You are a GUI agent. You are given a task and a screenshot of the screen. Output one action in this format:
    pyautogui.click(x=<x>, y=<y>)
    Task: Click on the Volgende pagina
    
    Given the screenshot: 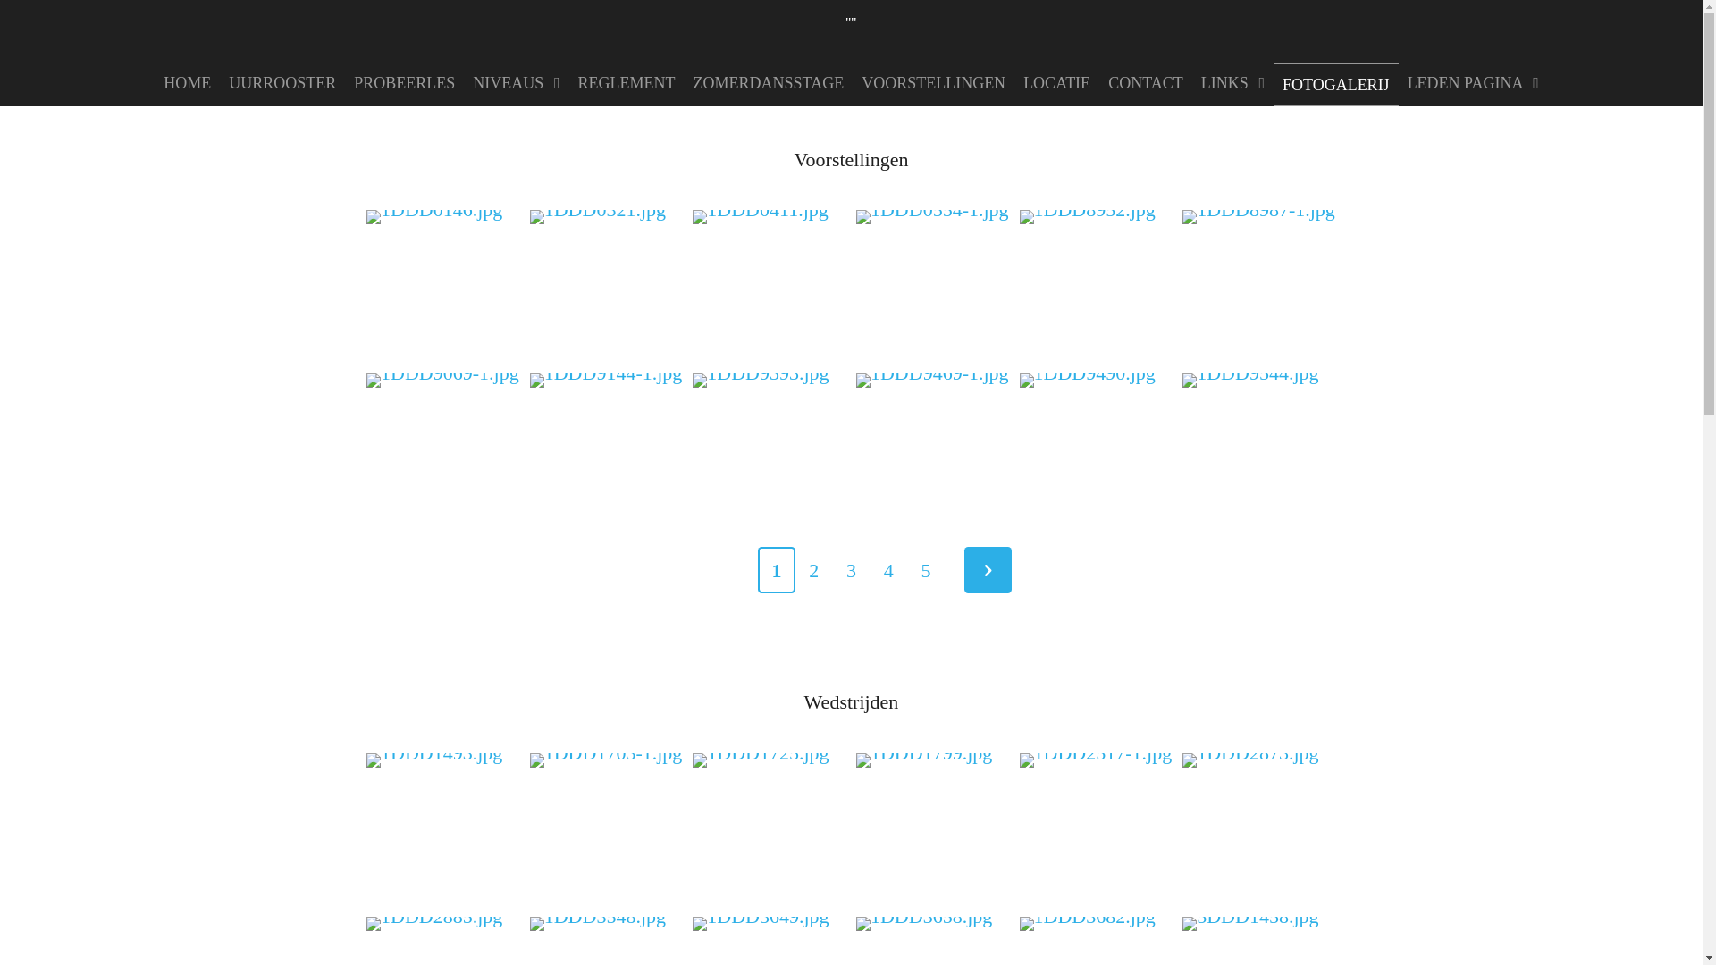 What is the action you would take?
    pyautogui.click(x=988, y=570)
    